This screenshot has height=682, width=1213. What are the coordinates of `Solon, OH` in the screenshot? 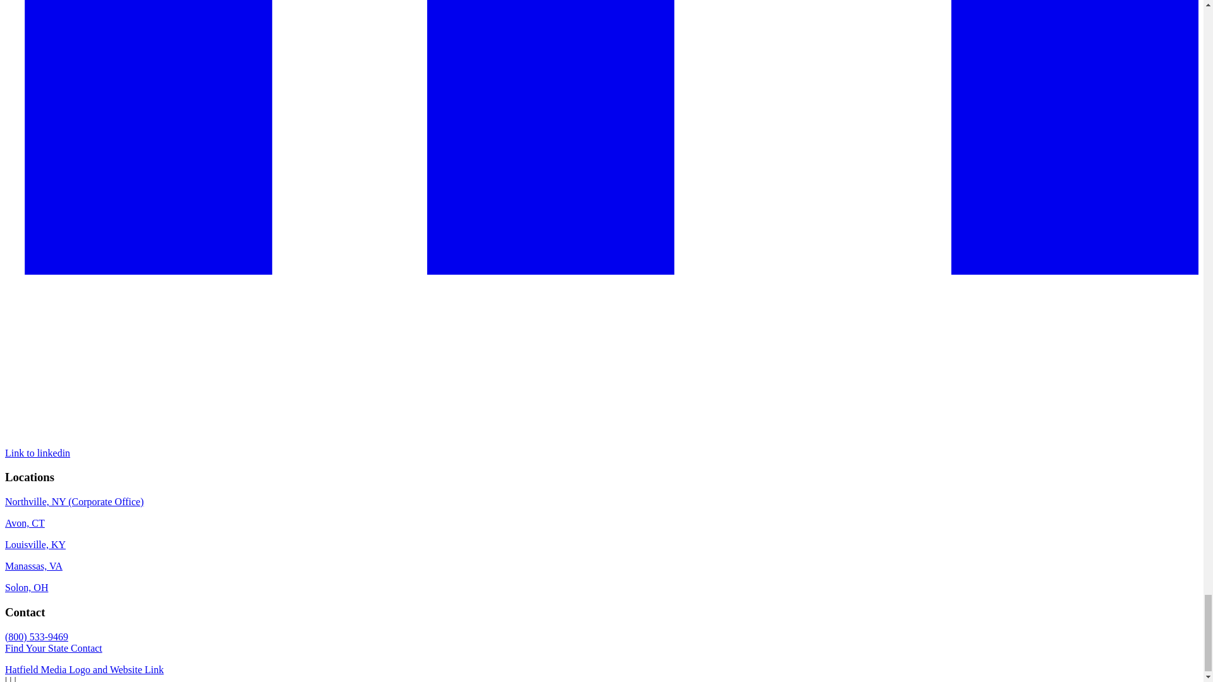 It's located at (27, 587).